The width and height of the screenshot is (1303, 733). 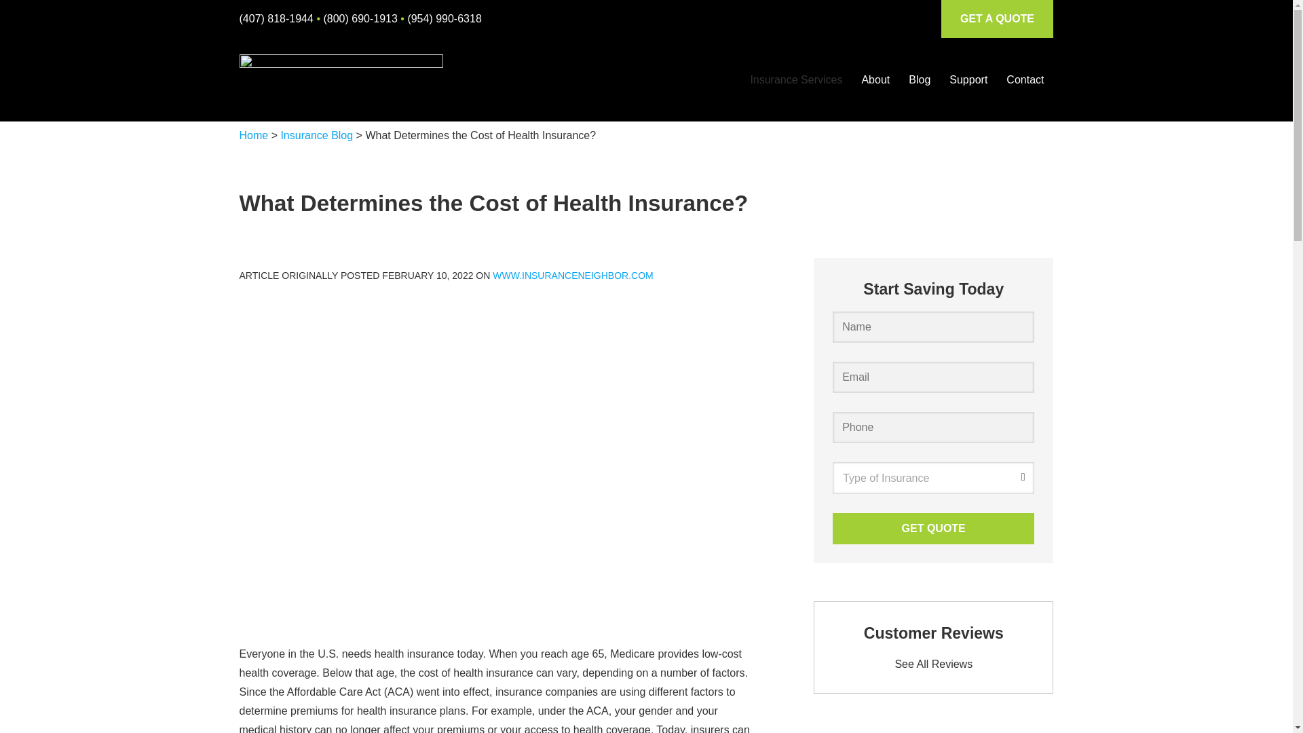 I want to click on Get Quote, so click(x=933, y=529).